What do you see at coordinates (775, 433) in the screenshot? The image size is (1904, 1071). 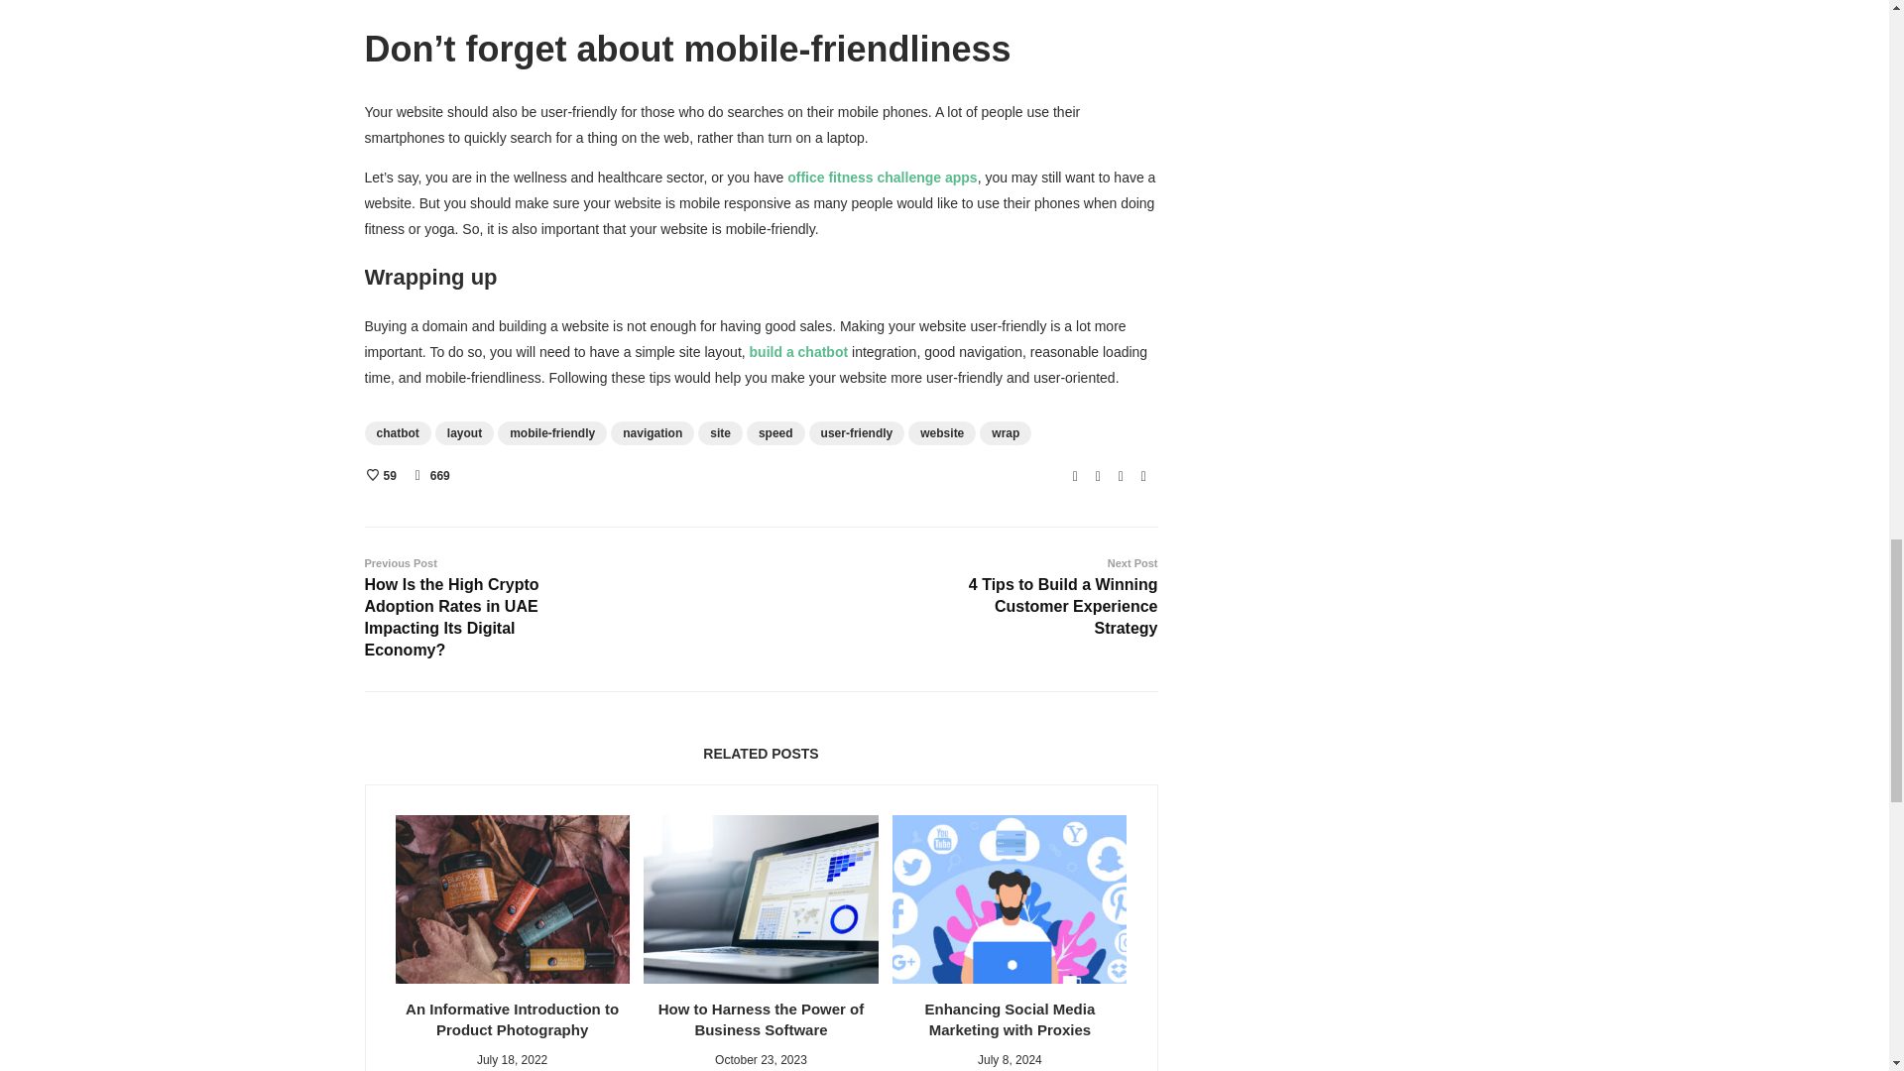 I see `speed` at bounding box center [775, 433].